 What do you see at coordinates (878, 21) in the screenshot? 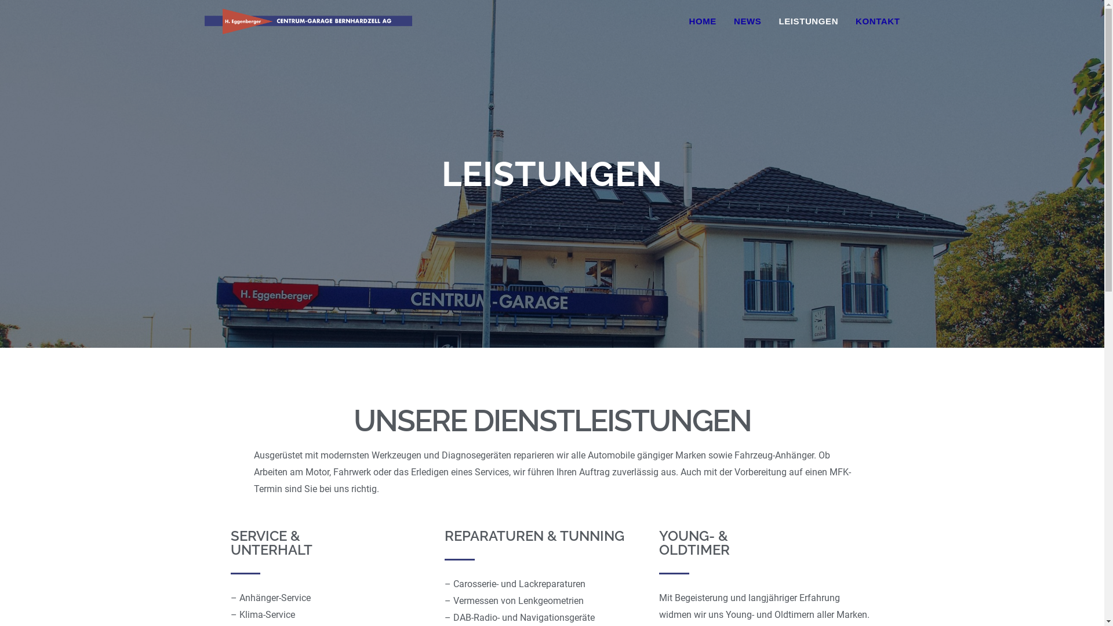
I see `KONTAKT` at bounding box center [878, 21].